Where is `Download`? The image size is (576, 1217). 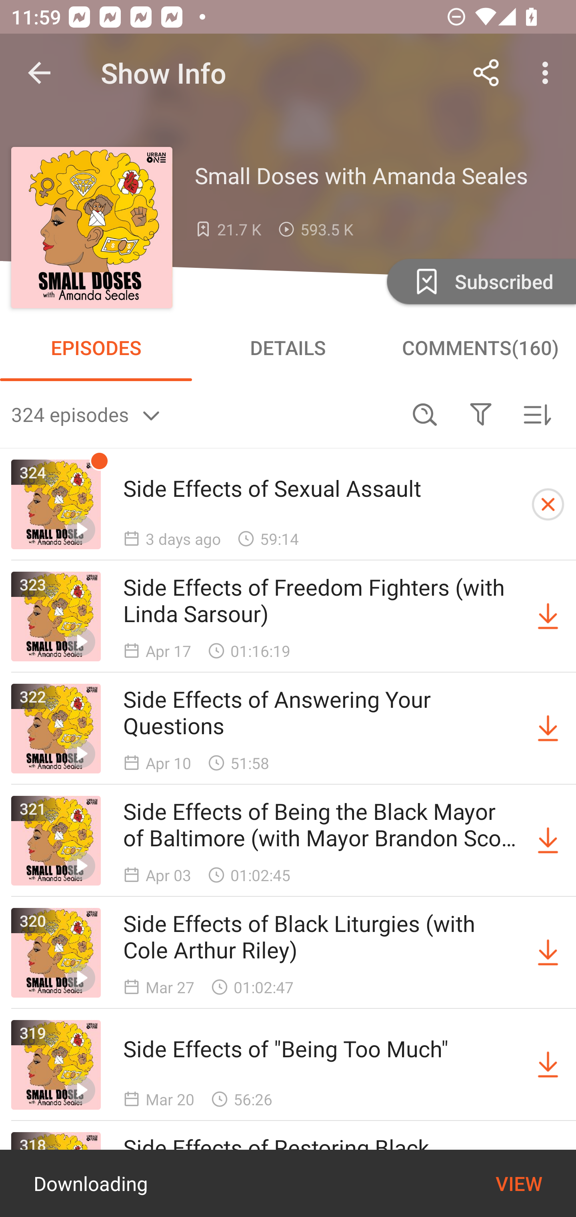
Download is located at coordinates (548, 1065).